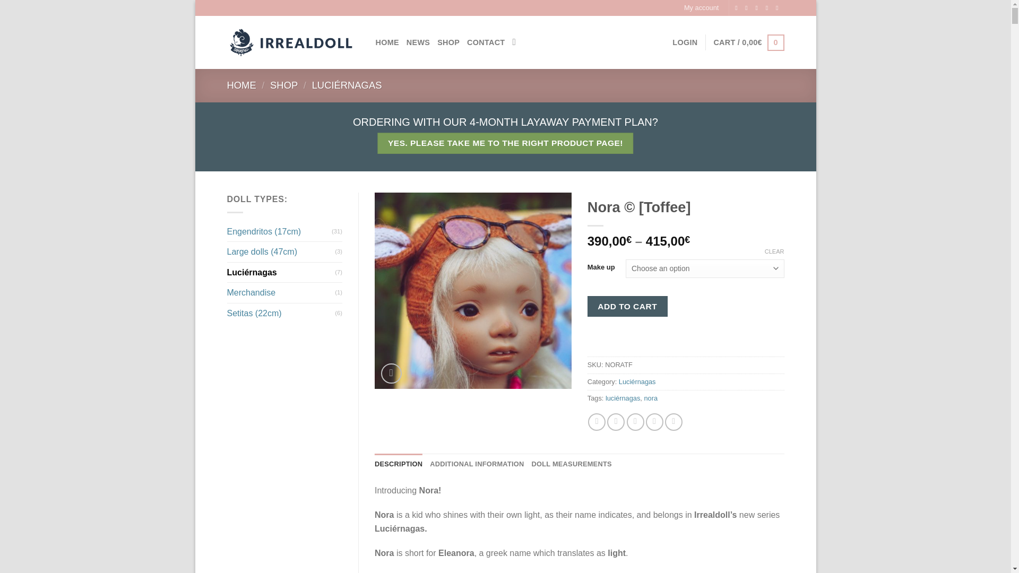 The image size is (1019, 573). I want to click on SHOP, so click(448, 42).